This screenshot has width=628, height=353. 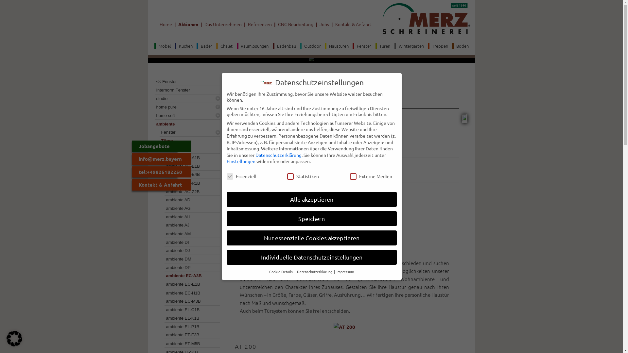 I want to click on ambiente EL-P1B, so click(x=190, y=327).